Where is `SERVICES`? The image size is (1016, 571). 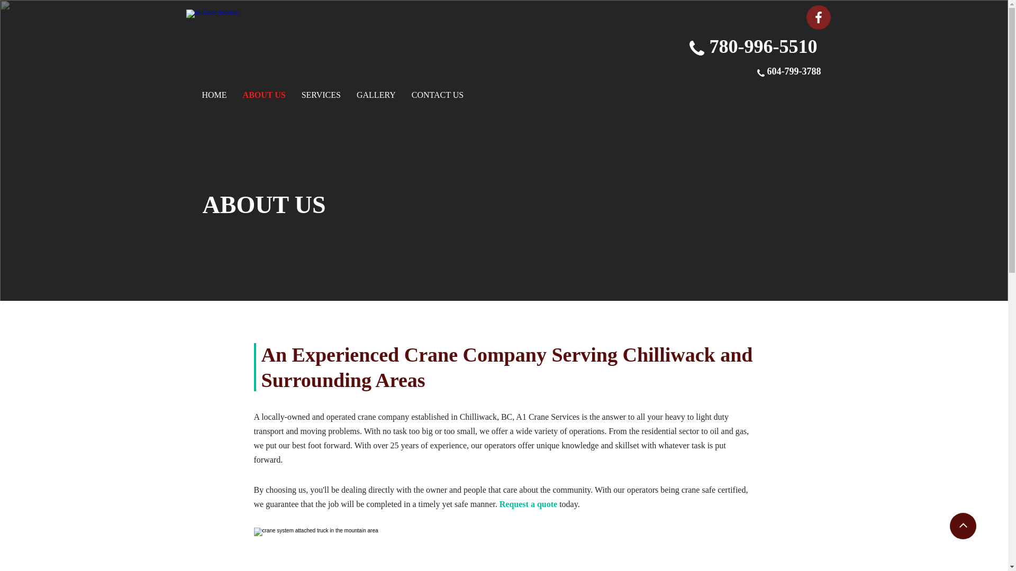 SERVICES is located at coordinates (321, 95).